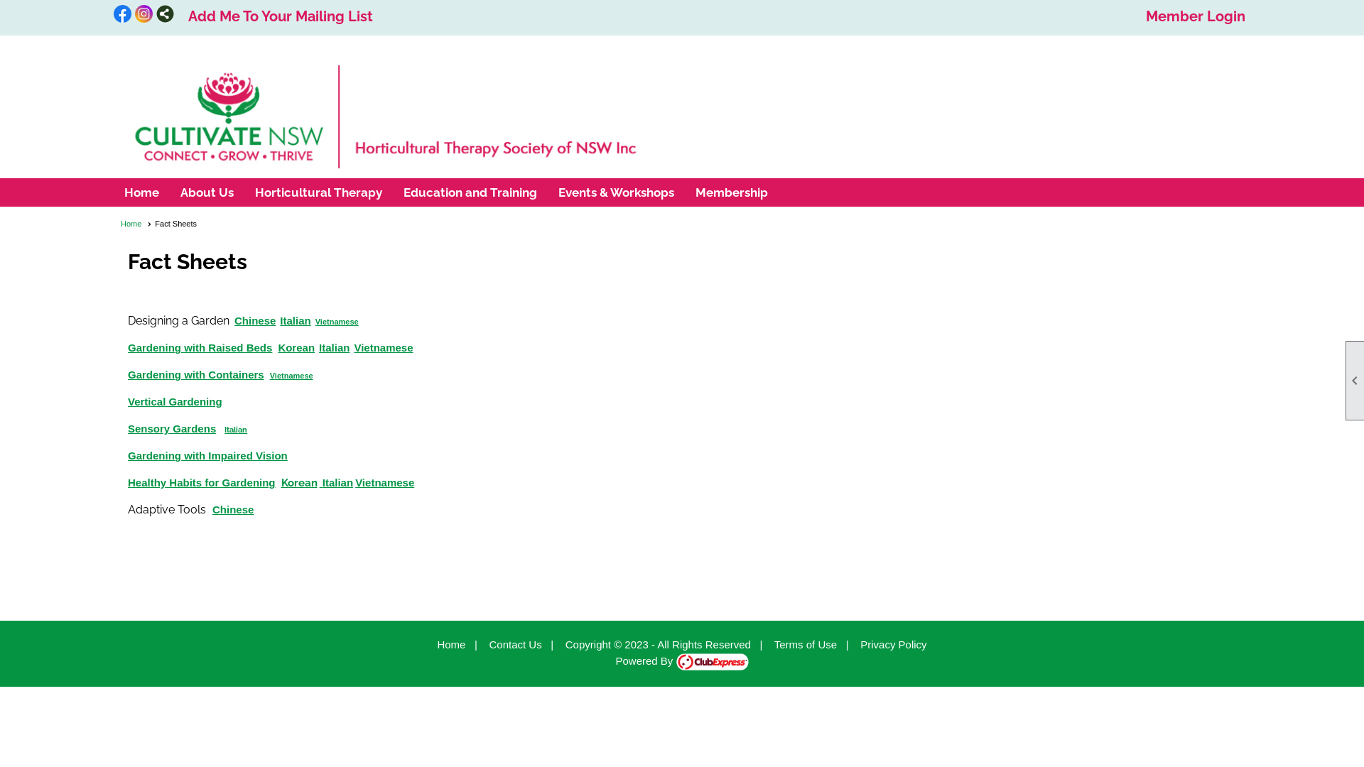 The height and width of the screenshot is (767, 1364). What do you see at coordinates (196, 375) in the screenshot?
I see `Gardening with Containers` at bounding box center [196, 375].